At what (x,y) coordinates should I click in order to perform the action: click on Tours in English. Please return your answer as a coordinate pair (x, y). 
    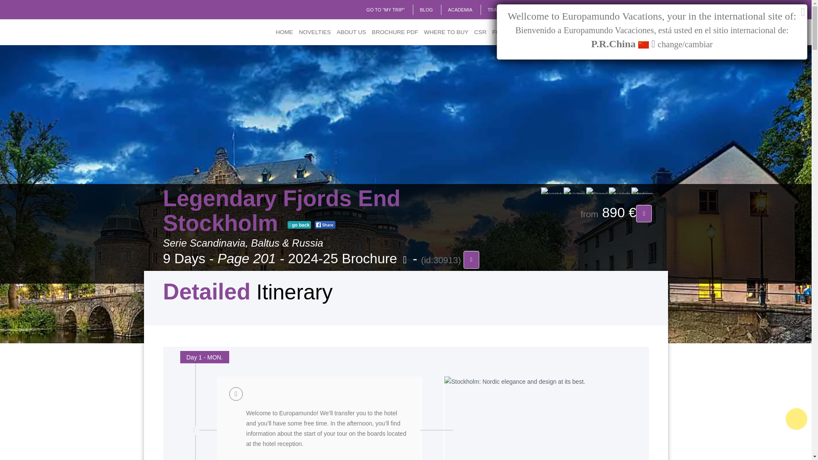
    Looking at the image, I should click on (581, 10).